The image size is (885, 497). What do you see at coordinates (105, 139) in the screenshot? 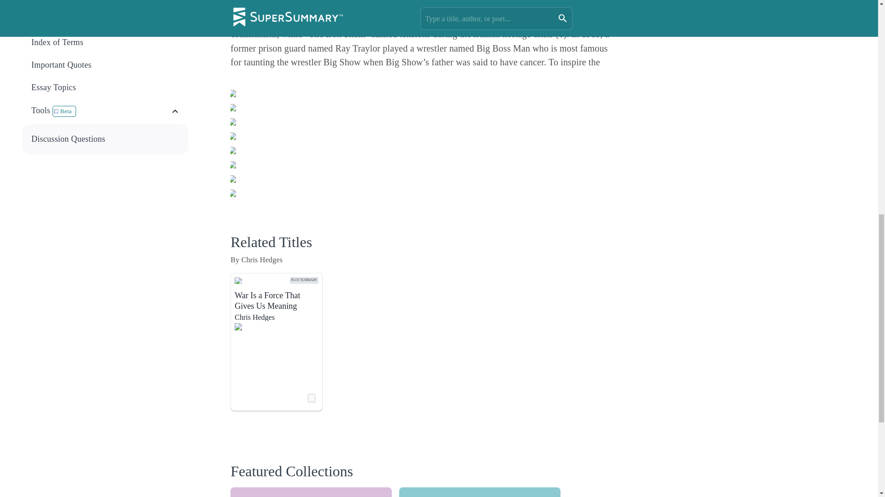
I see `Essay Topics` at bounding box center [105, 139].